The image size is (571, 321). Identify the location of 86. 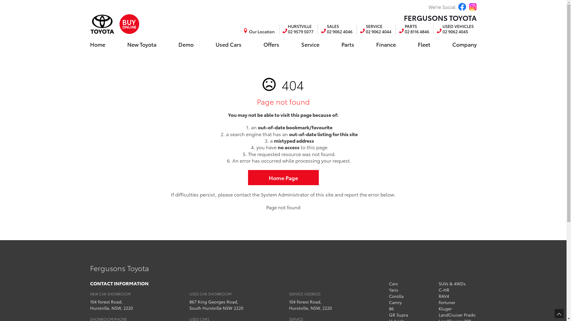
(391, 309).